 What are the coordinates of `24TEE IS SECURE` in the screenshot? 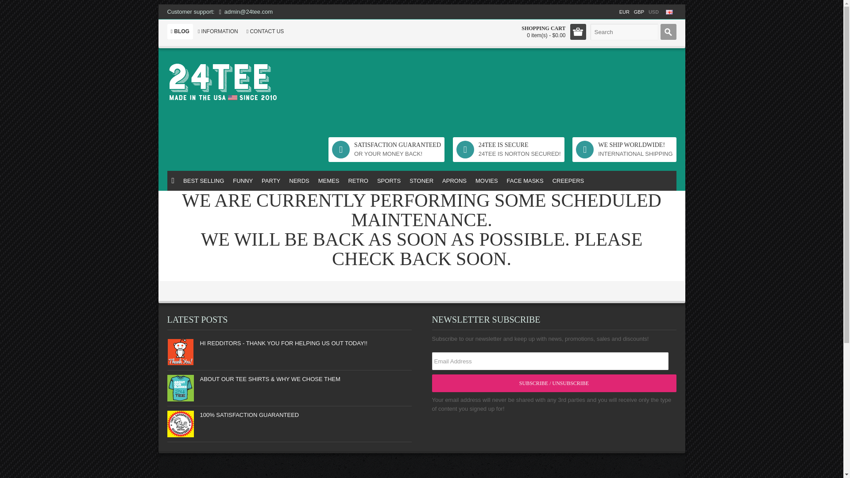 It's located at (520, 145).